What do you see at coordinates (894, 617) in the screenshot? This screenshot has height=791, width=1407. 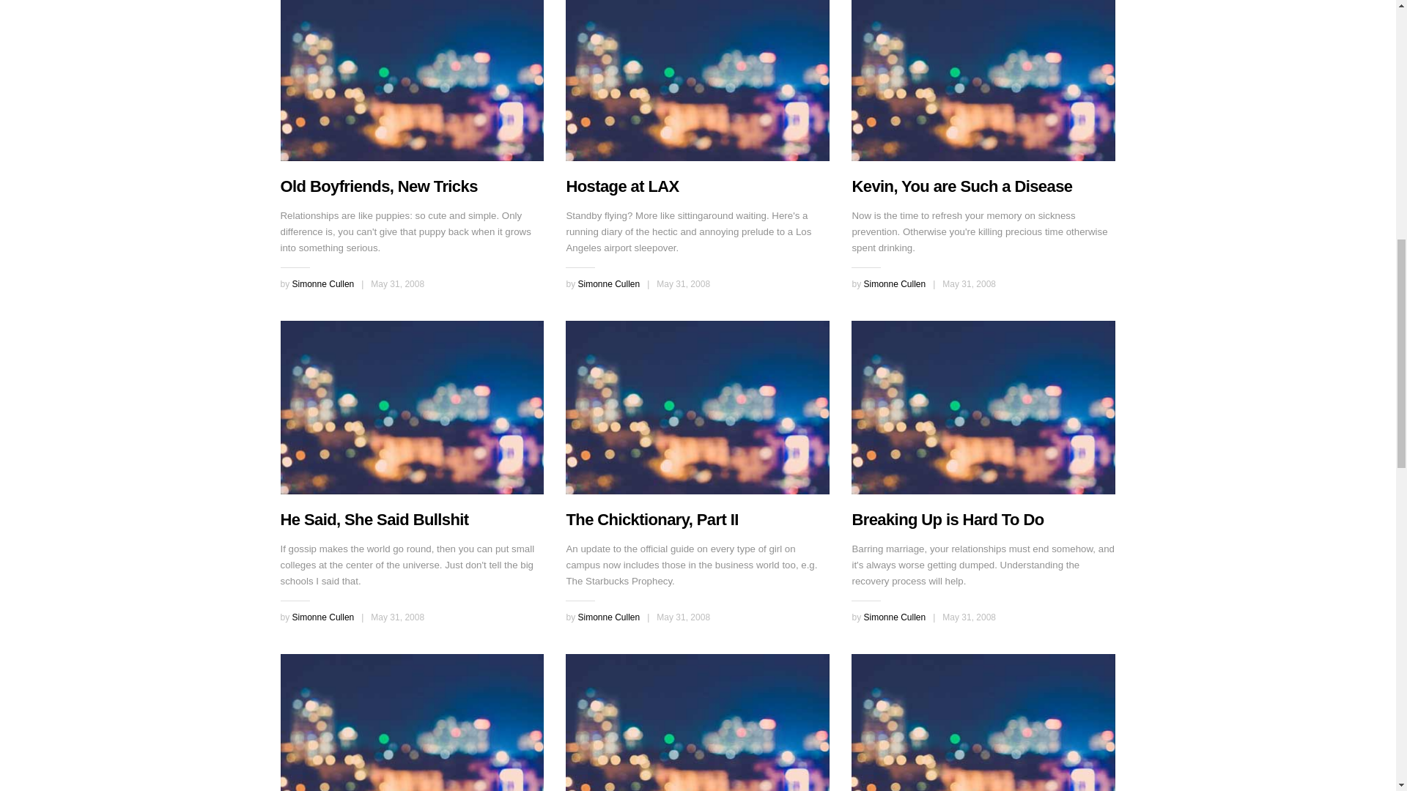 I see `Simonne Cullen` at bounding box center [894, 617].